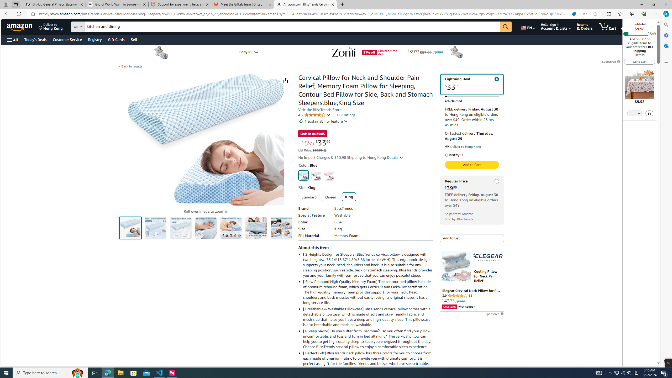 The image size is (672, 378). What do you see at coordinates (395, 157) in the screenshot?
I see `Details ` at bounding box center [395, 157].